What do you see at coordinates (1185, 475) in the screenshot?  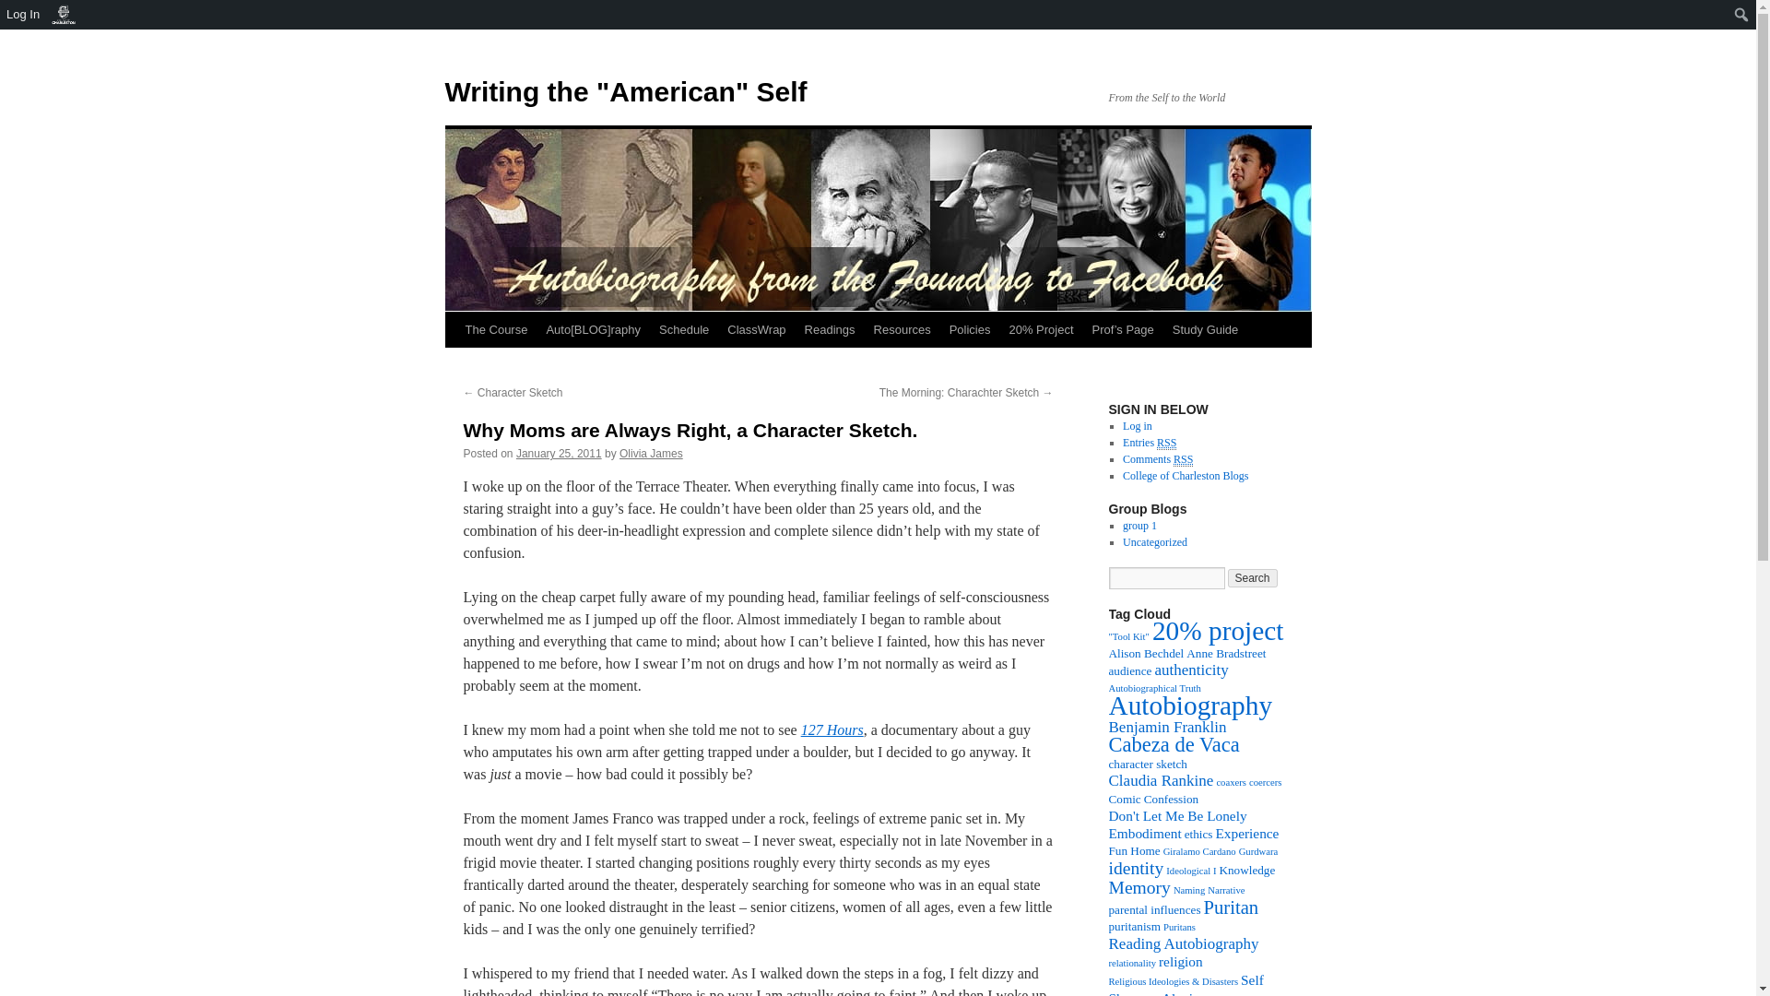 I see `Powered by College of Charleston Blogs` at bounding box center [1185, 475].